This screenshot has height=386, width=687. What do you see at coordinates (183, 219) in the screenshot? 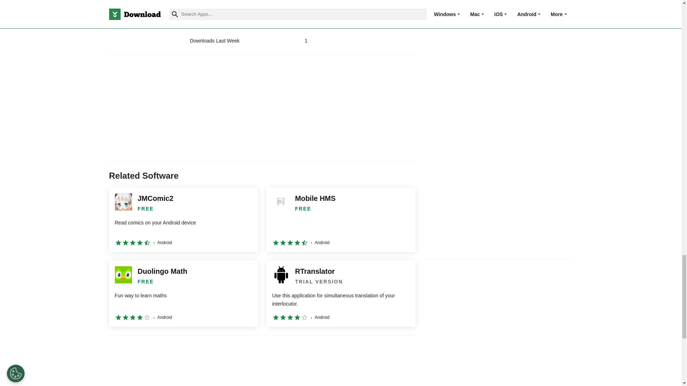
I see `JMComic2` at bounding box center [183, 219].